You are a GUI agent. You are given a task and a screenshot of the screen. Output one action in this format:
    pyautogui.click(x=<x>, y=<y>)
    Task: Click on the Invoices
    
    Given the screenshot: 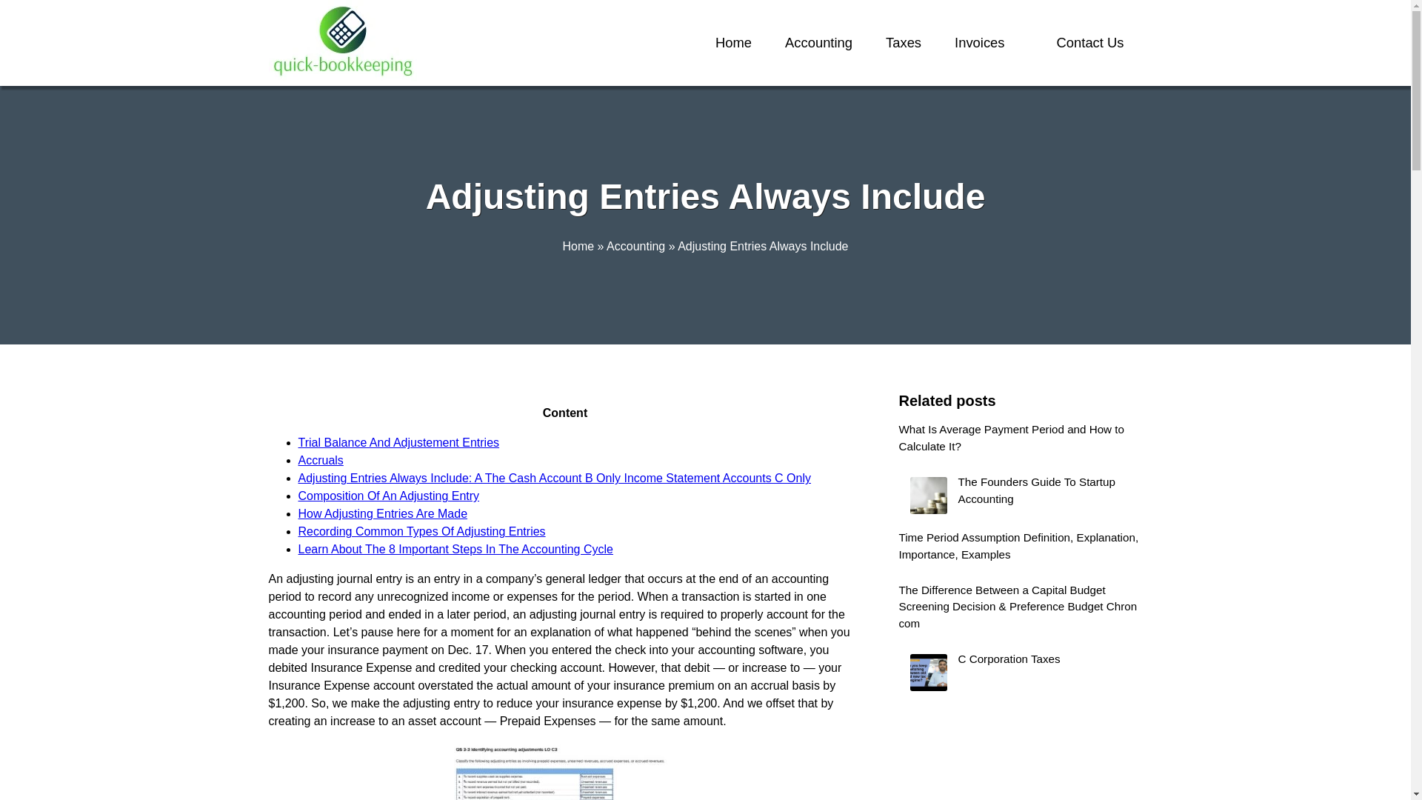 What is the action you would take?
    pyautogui.click(x=979, y=43)
    